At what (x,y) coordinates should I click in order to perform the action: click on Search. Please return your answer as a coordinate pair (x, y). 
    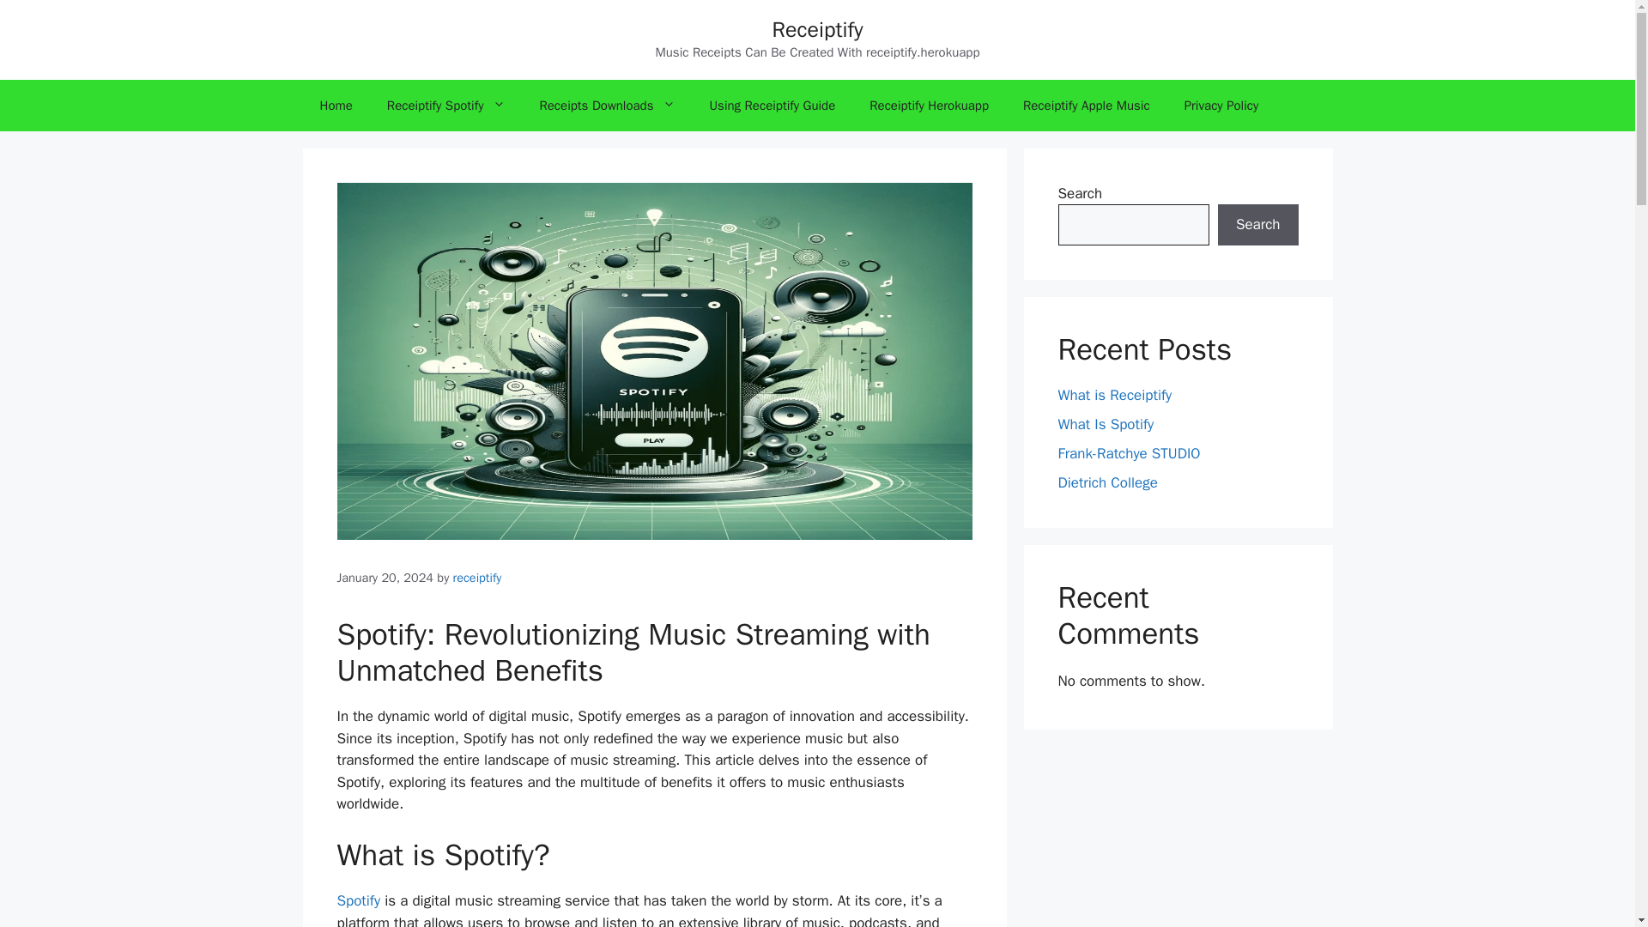
    Looking at the image, I should click on (1257, 225).